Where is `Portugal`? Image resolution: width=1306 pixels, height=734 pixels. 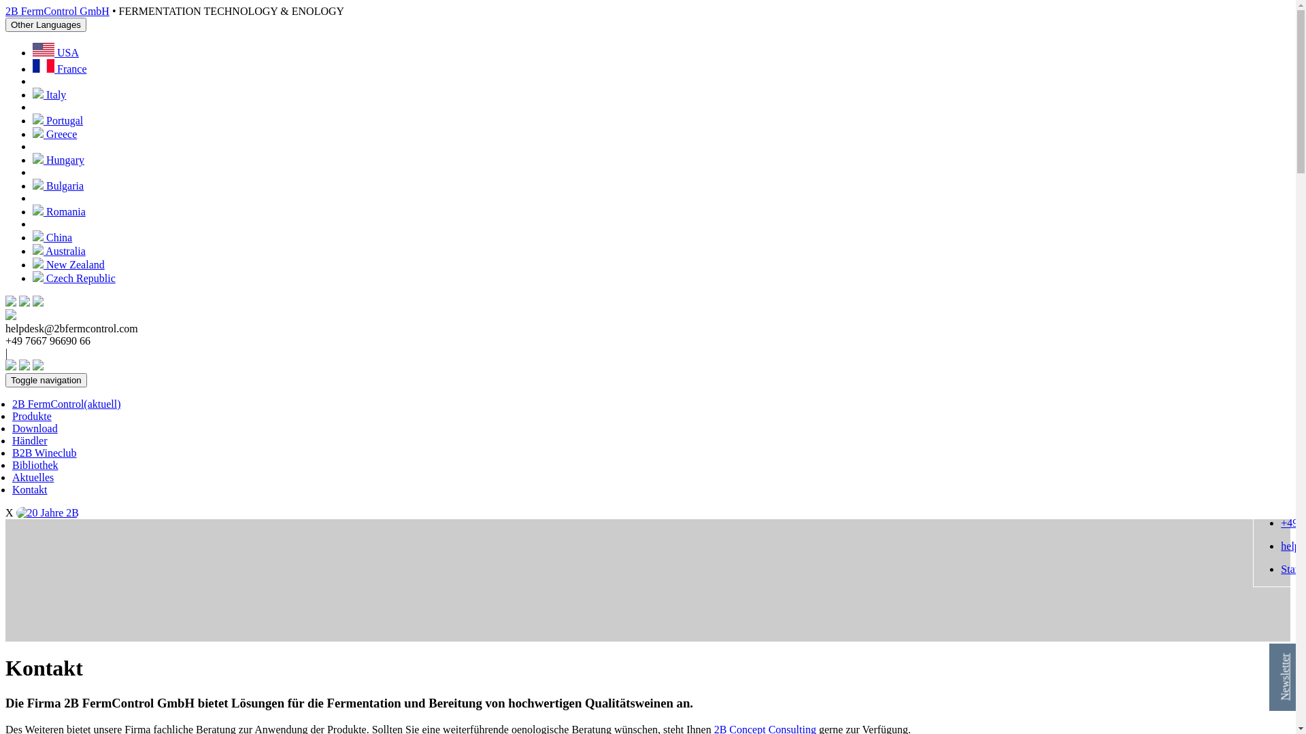 Portugal is located at coordinates (58, 121).